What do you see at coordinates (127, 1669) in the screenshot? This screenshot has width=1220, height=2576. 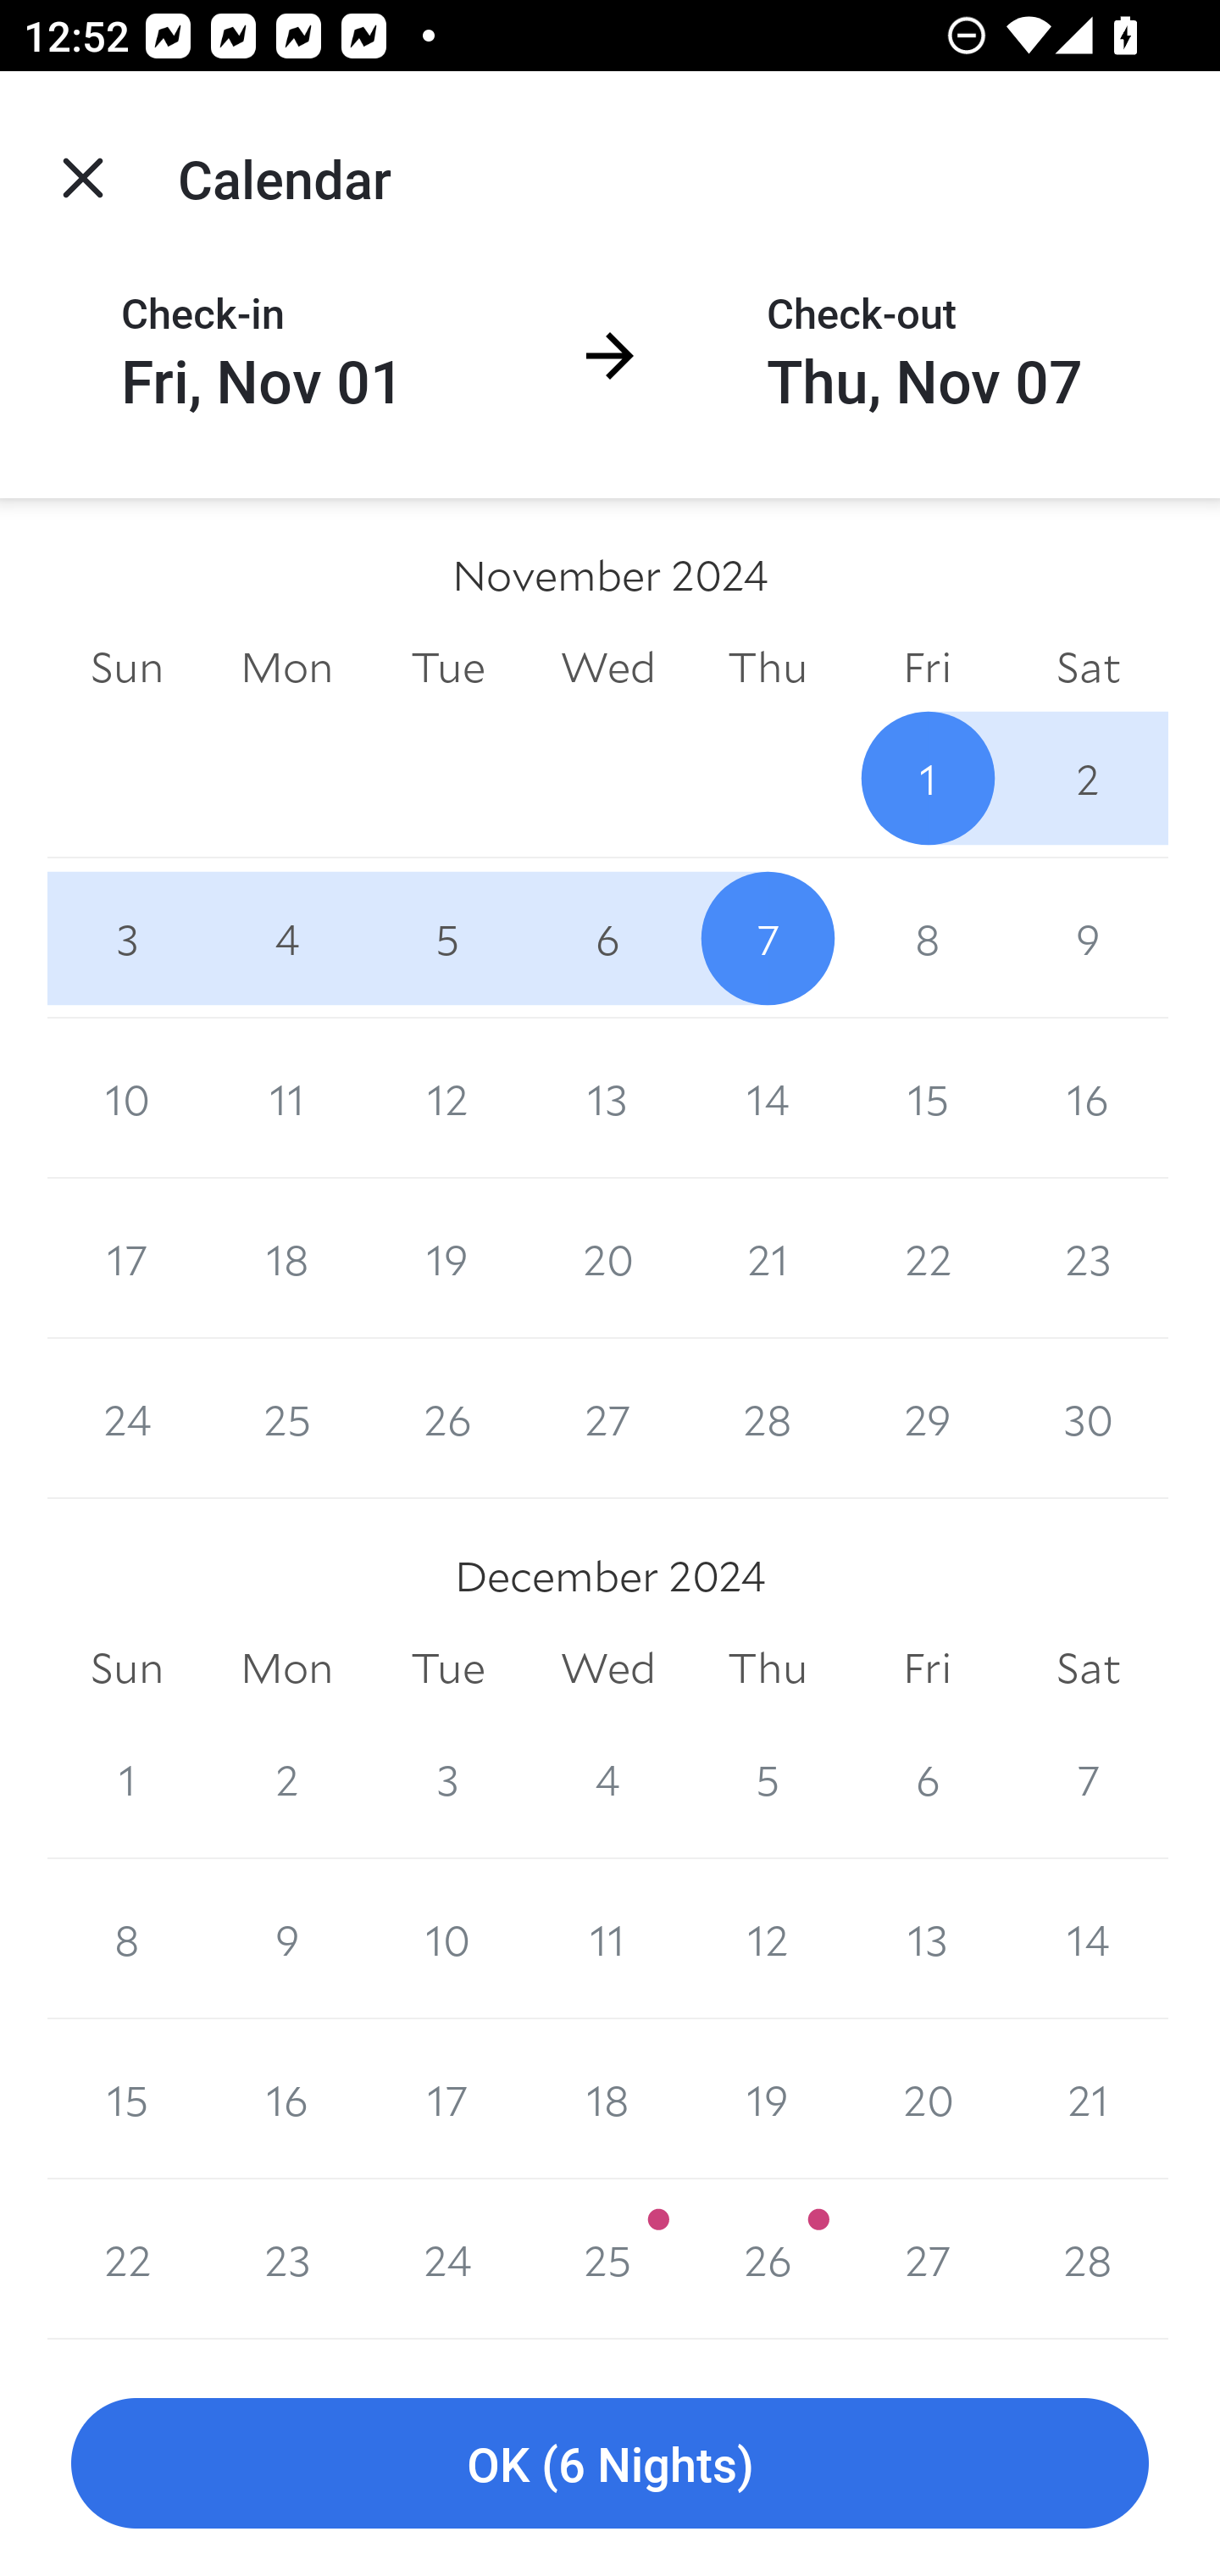 I see `Sun` at bounding box center [127, 1669].